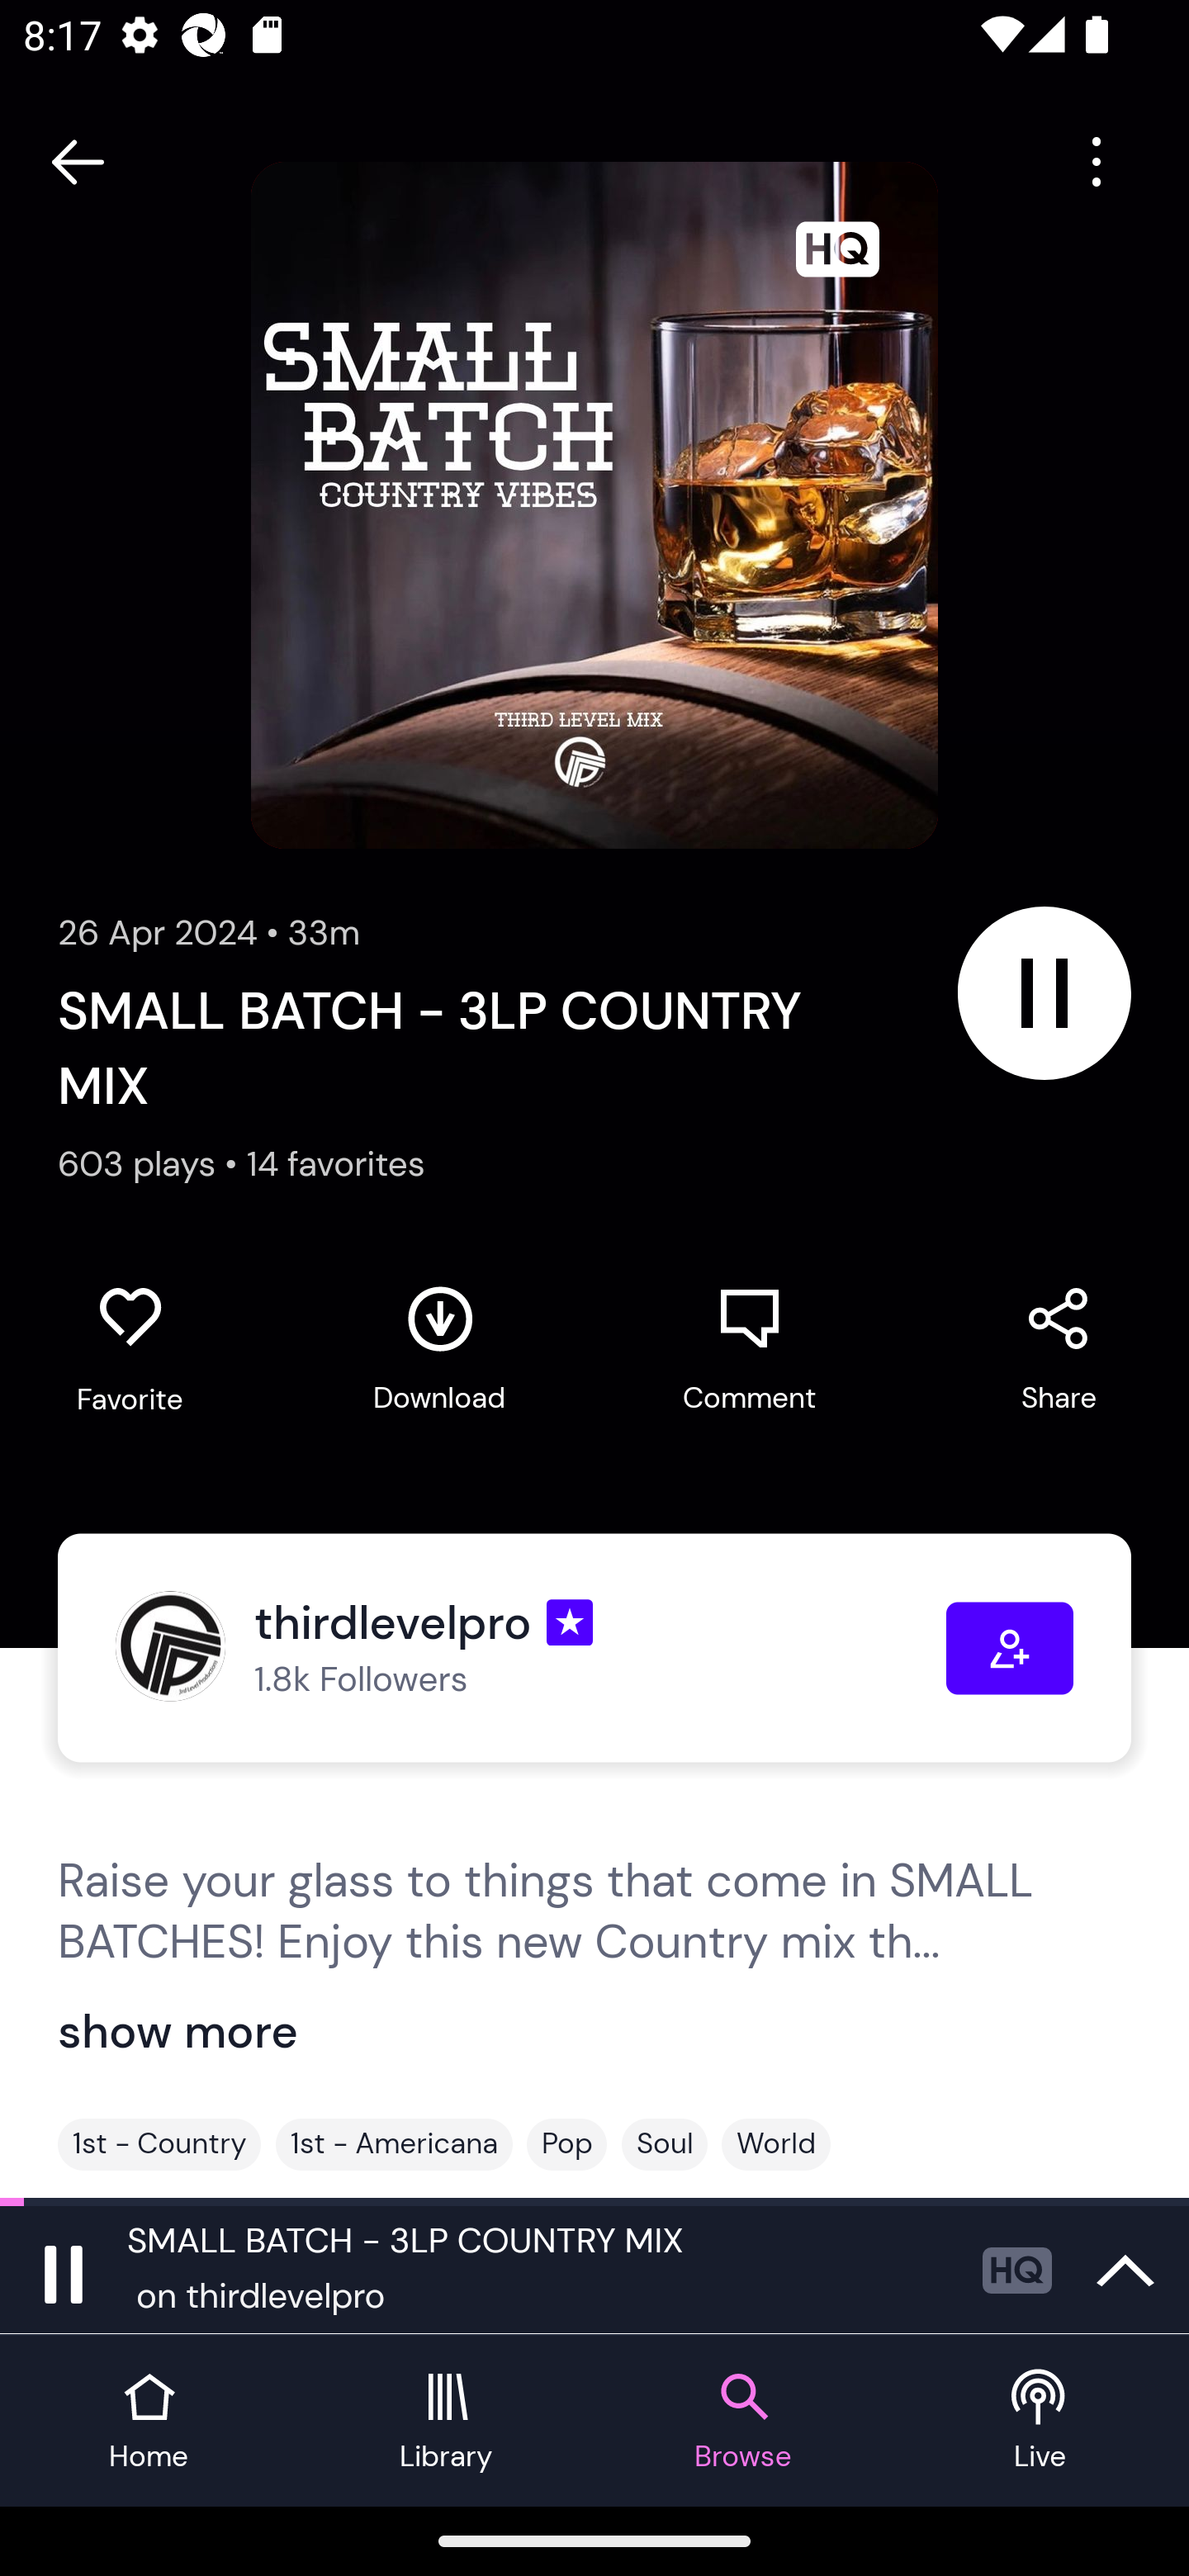 This screenshot has width=1189, height=2576. I want to click on World, so click(776, 2144).